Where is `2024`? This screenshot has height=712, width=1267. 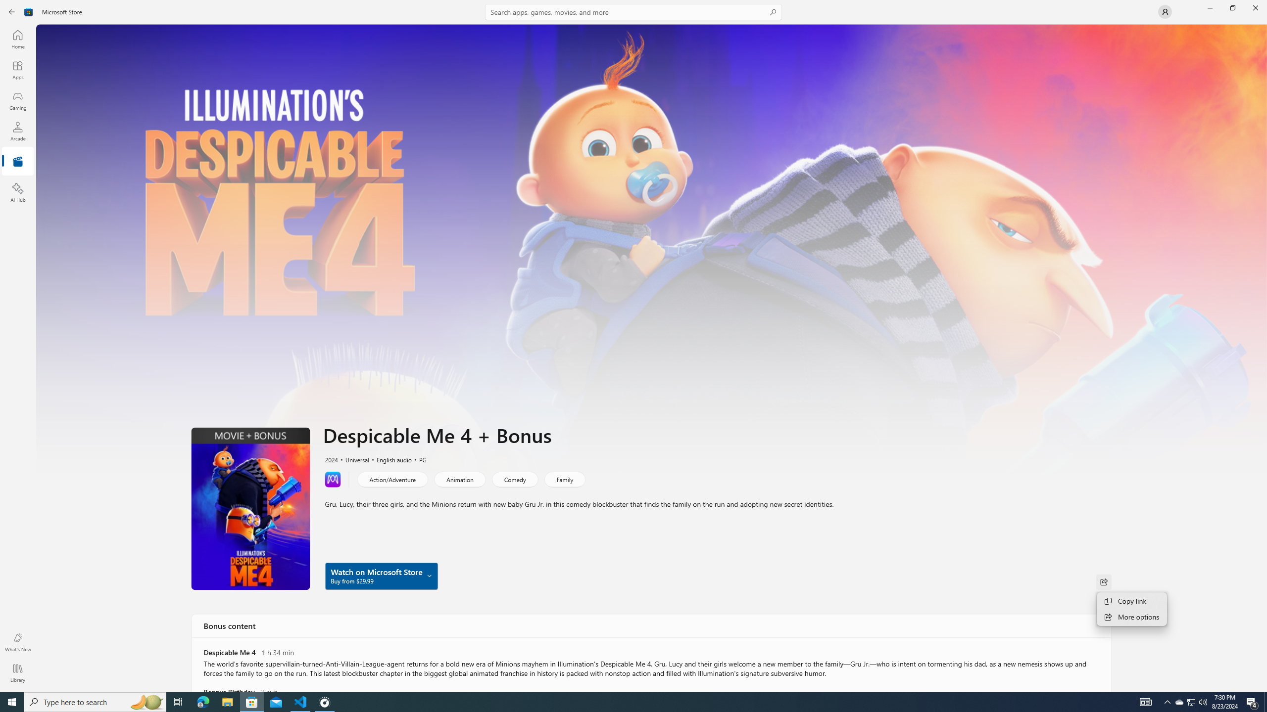
2024 is located at coordinates (331, 459).